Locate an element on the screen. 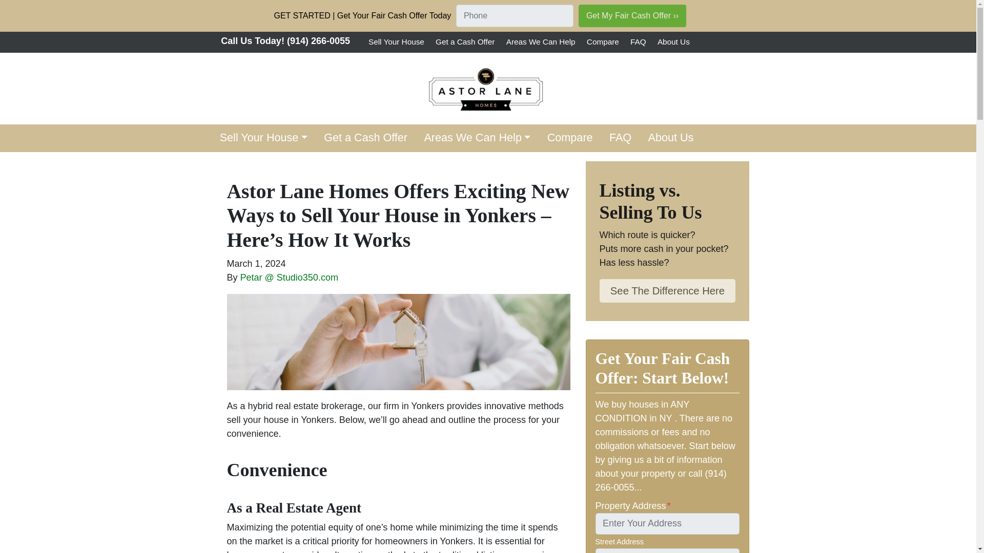  Sell Your House is located at coordinates (263, 138).